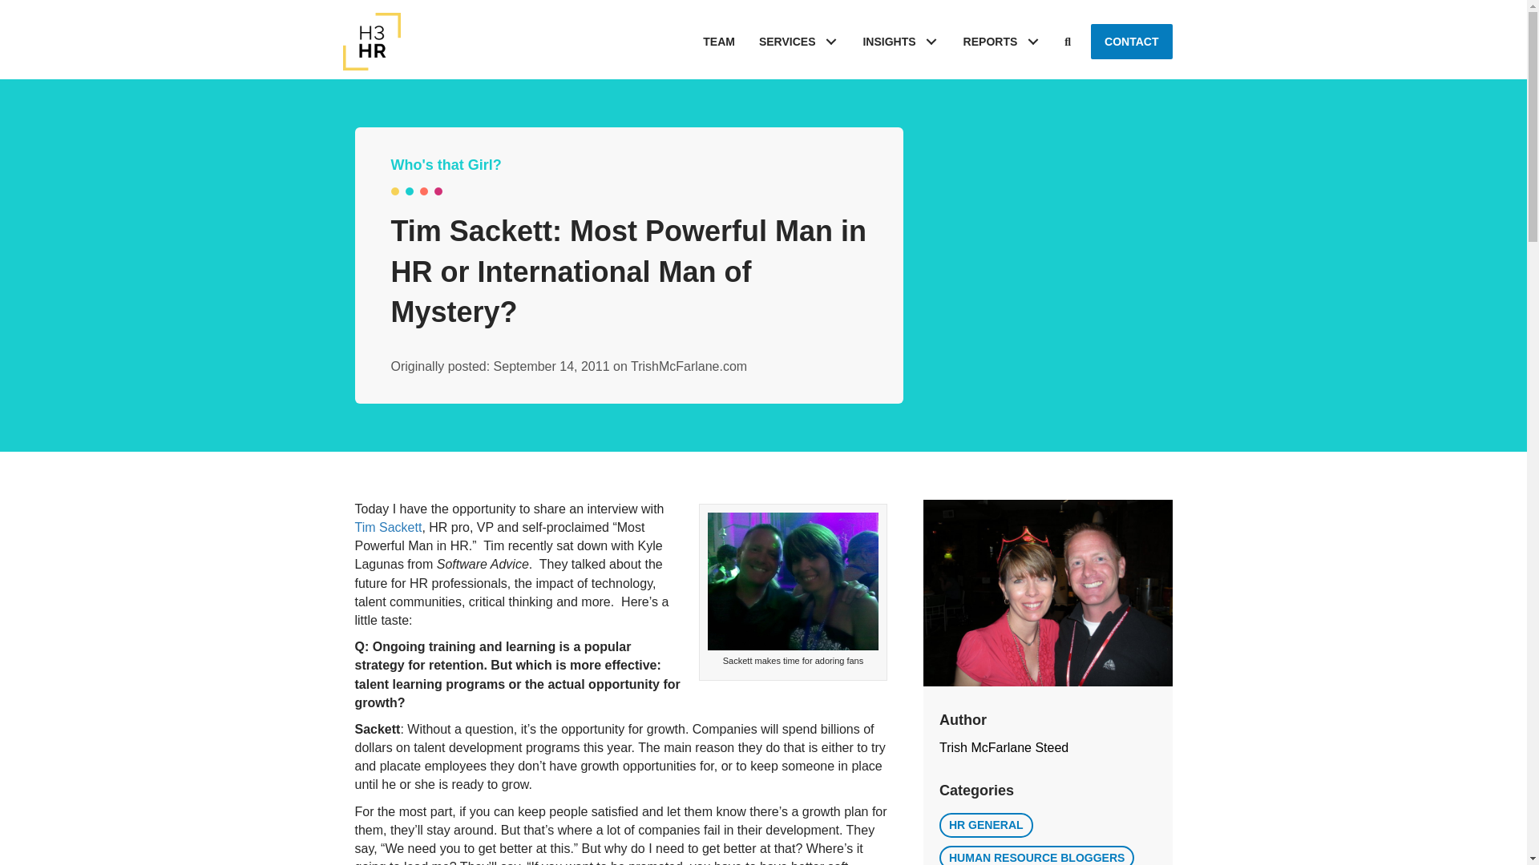 The image size is (1539, 865). What do you see at coordinates (986, 825) in the screenshot?
I see `HR GENERAL` at bounding box center [986, 825].